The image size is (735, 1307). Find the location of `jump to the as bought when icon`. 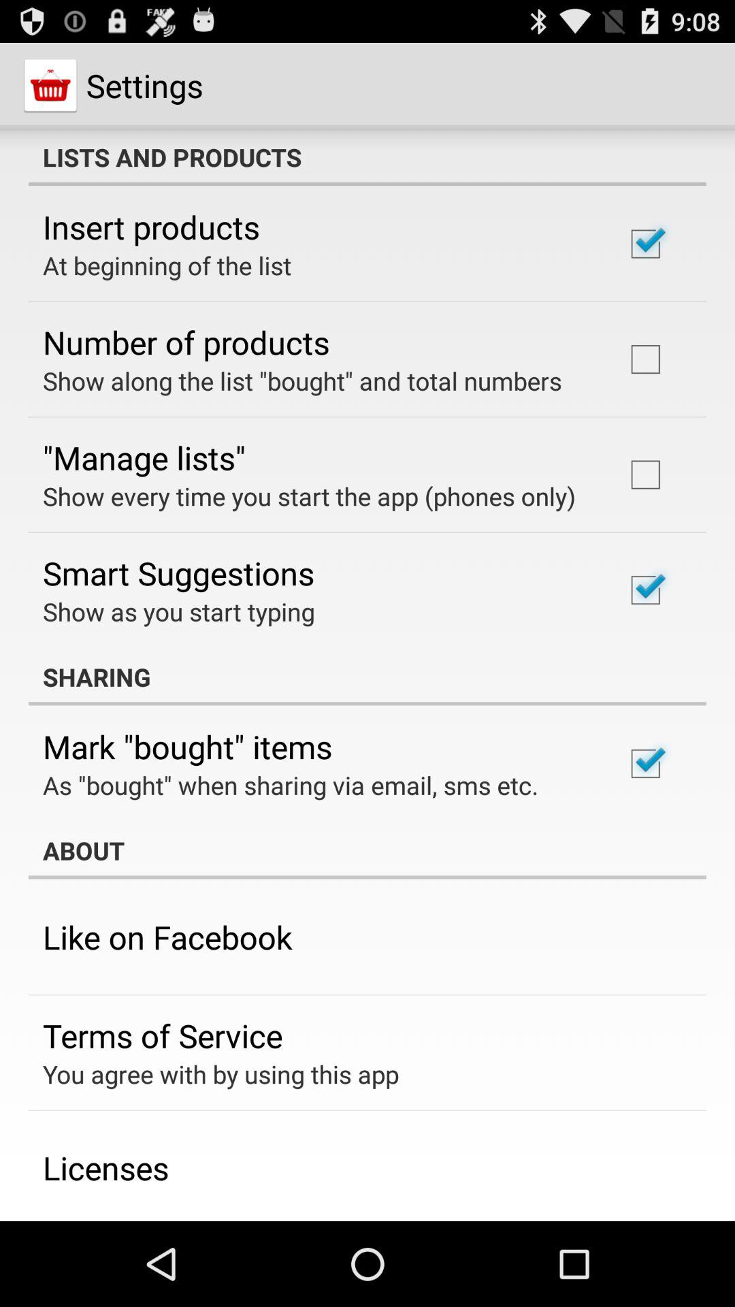

jump to the as bought when icon is located at coordinates (291, 785).